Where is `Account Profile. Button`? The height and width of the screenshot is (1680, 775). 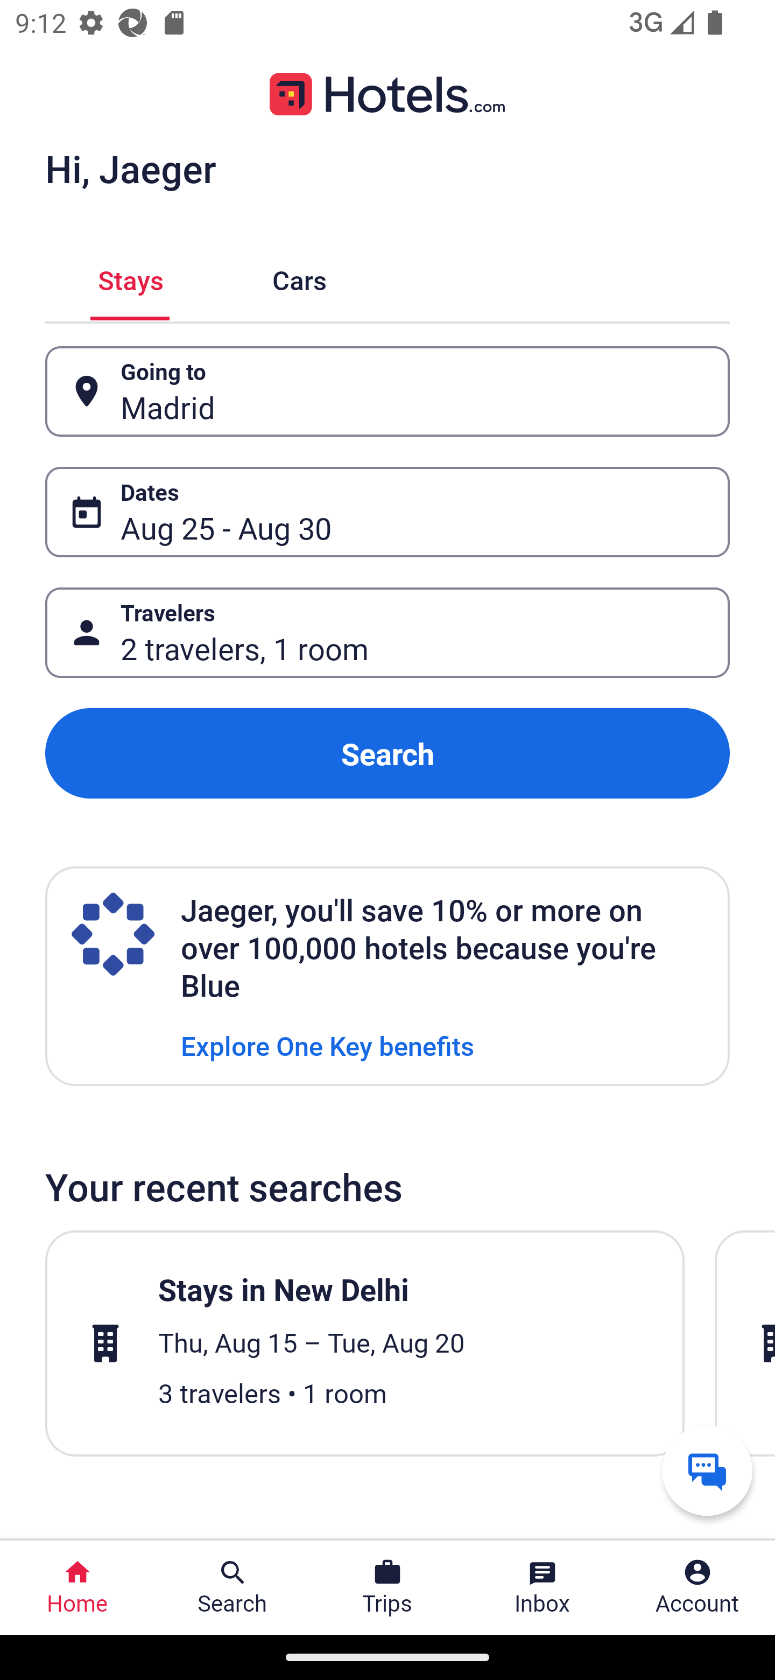
Account Profile. Button is located at coordinates (697, 1587).